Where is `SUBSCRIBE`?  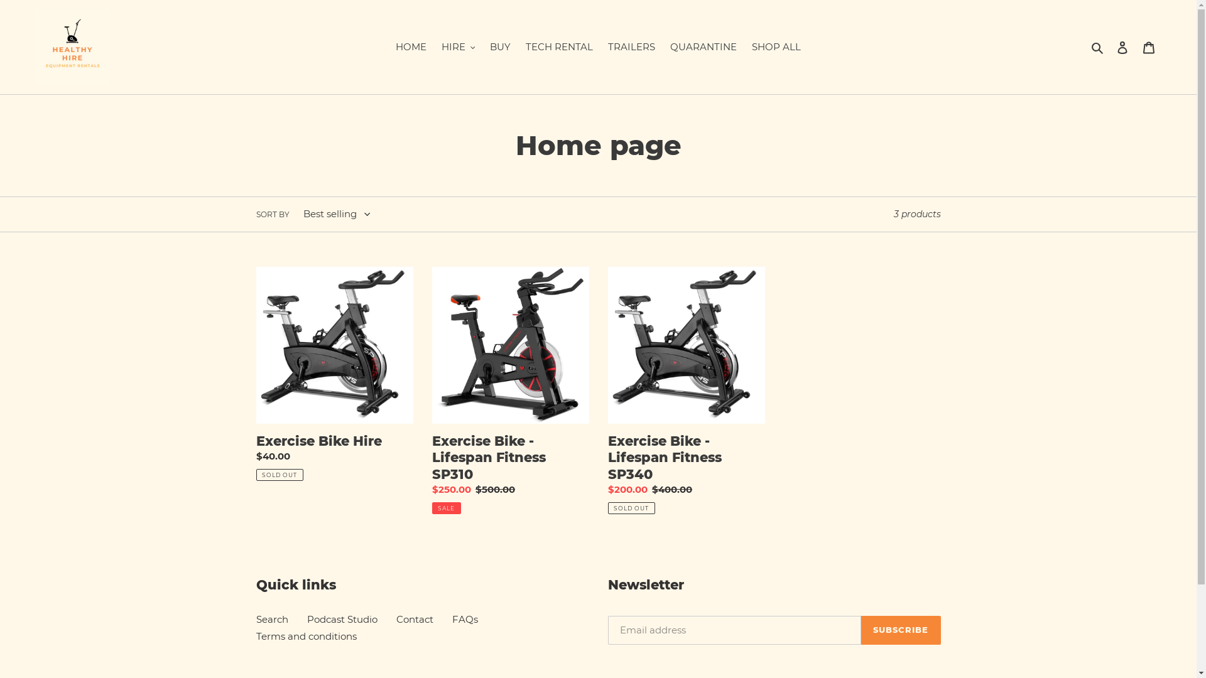 SUBSCRIBE is located at coordinates (901, 630).